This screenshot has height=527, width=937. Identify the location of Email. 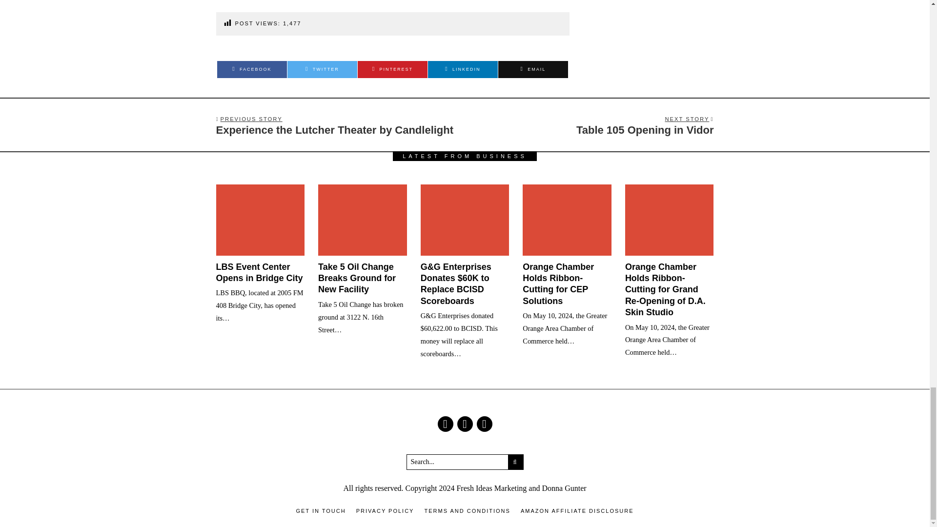
(484, 424).